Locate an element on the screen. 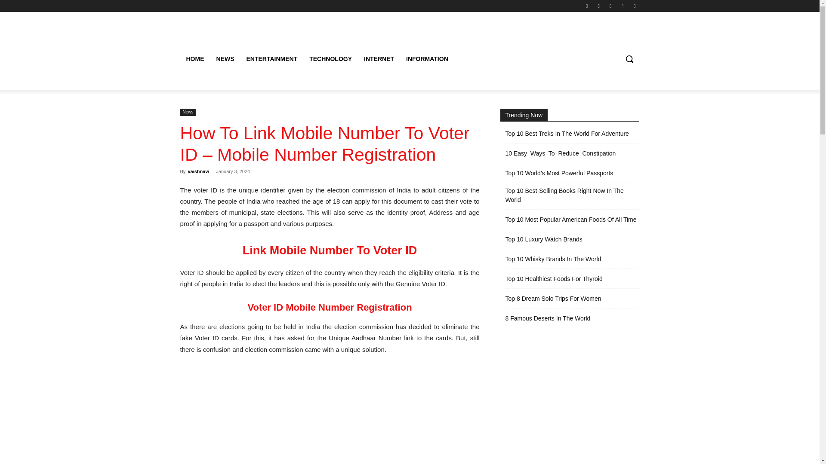 The height and width of the screenshot is (464, 826). Facebook is located at coordinates (587, 6).